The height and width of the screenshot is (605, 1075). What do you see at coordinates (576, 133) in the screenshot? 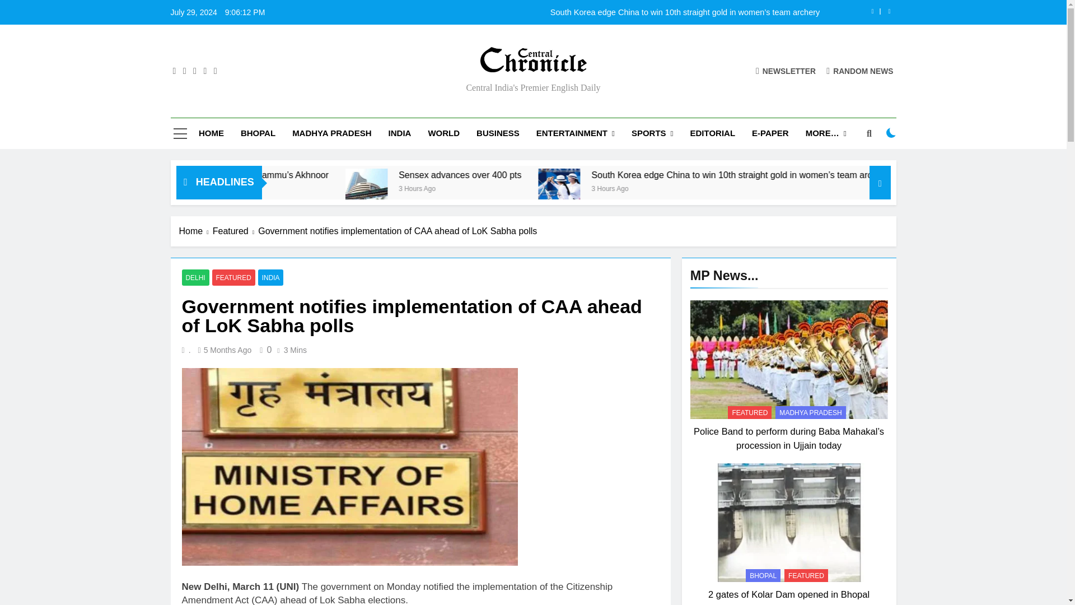
I see `ENTERTAINMENT` at bounding box center [576, 133].